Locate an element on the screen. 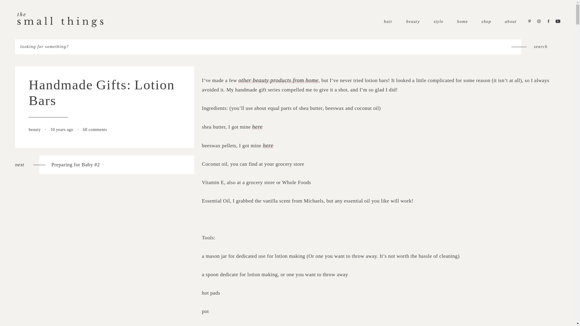  search is located at coordinates (540, 46).